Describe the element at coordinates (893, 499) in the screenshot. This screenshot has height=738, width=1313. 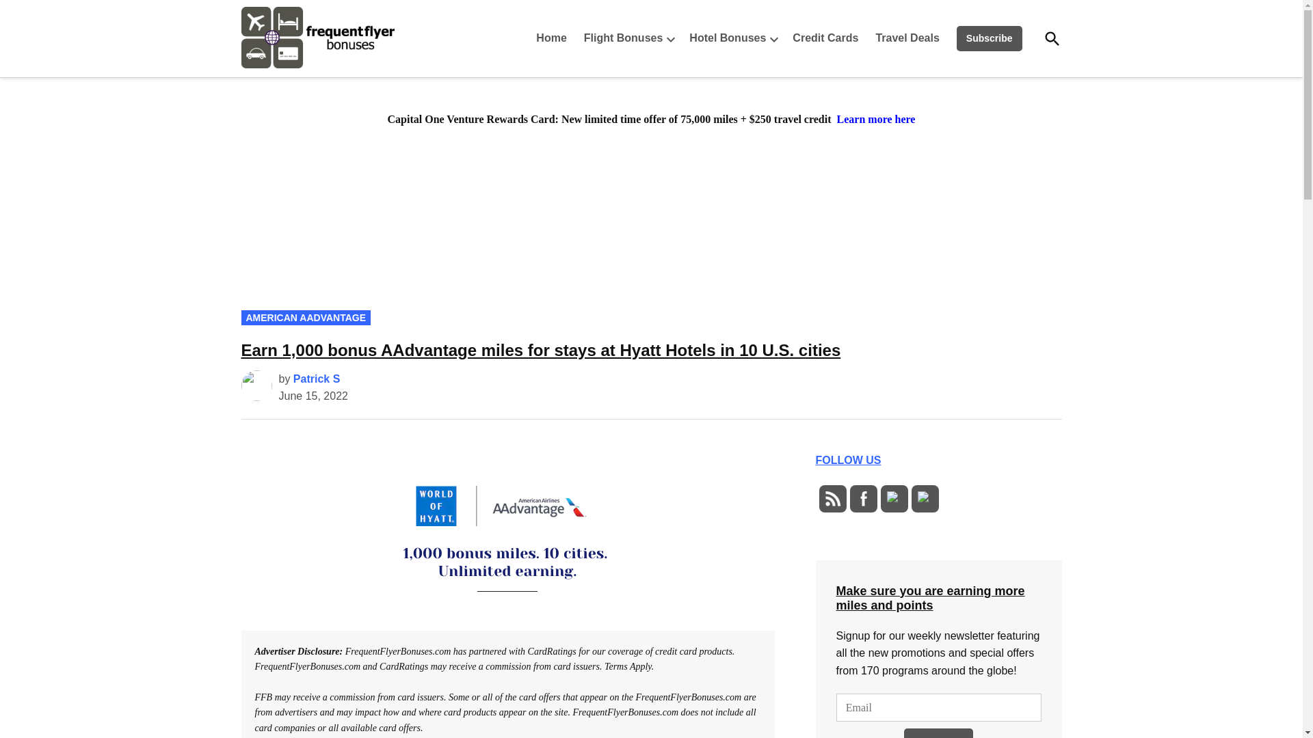
I see `Twitter` at that location.